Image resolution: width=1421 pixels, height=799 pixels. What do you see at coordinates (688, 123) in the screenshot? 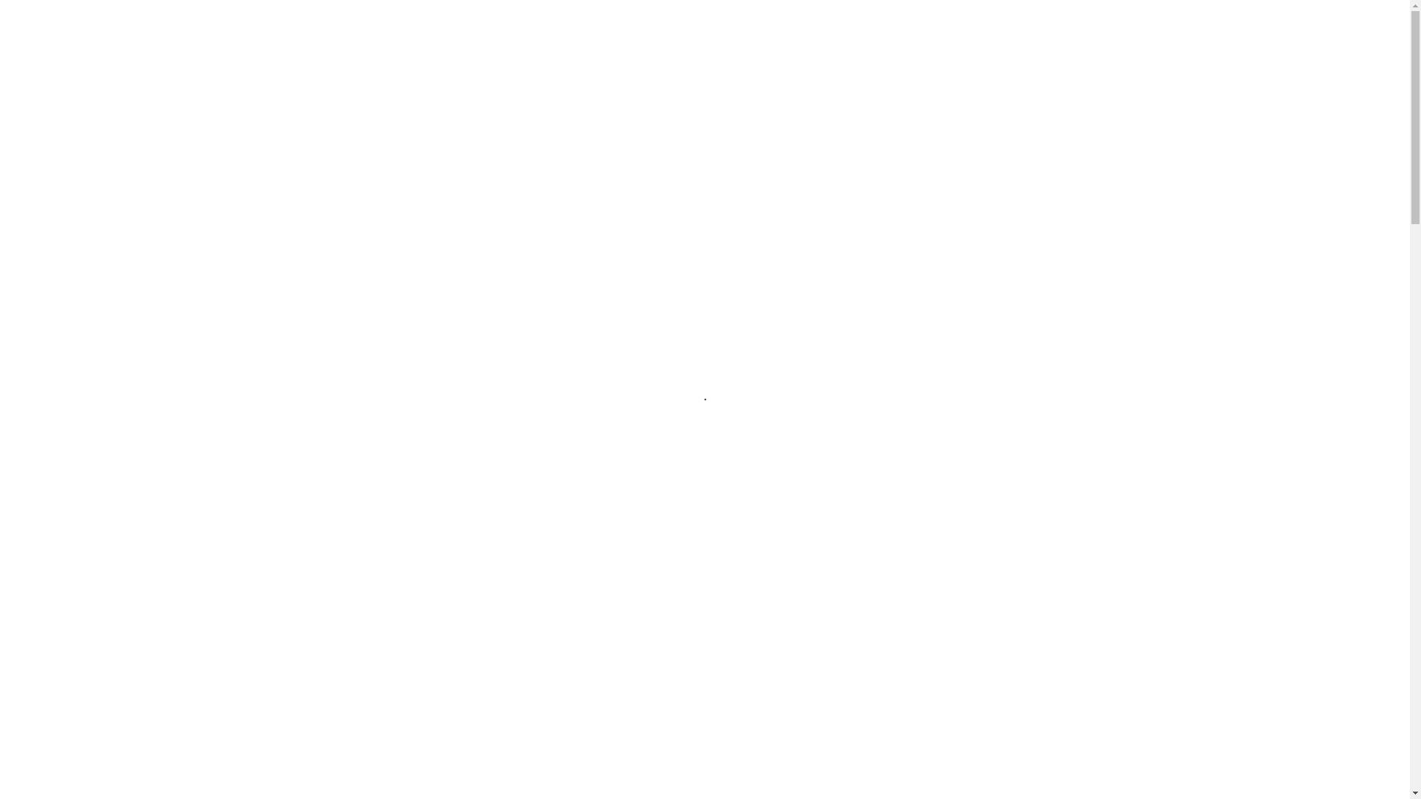
I see `equipment leasing` at bounding box center [688, 123].